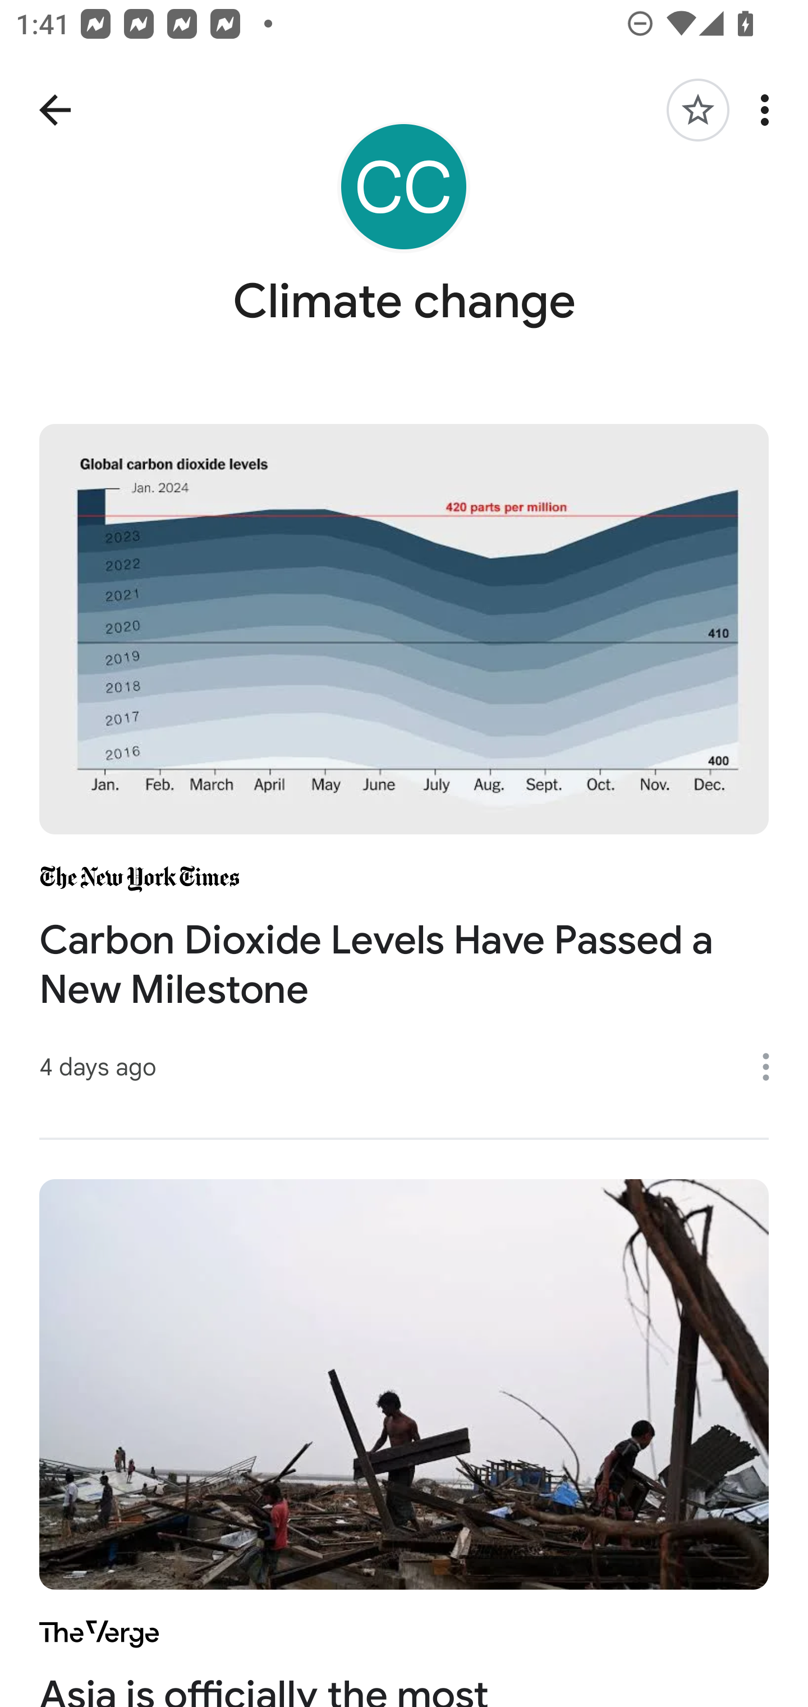 This screenshot has width=808, height=1707. Describe the element at coordinates (773, 1067) in the screenshot. I see `More options` at that location.